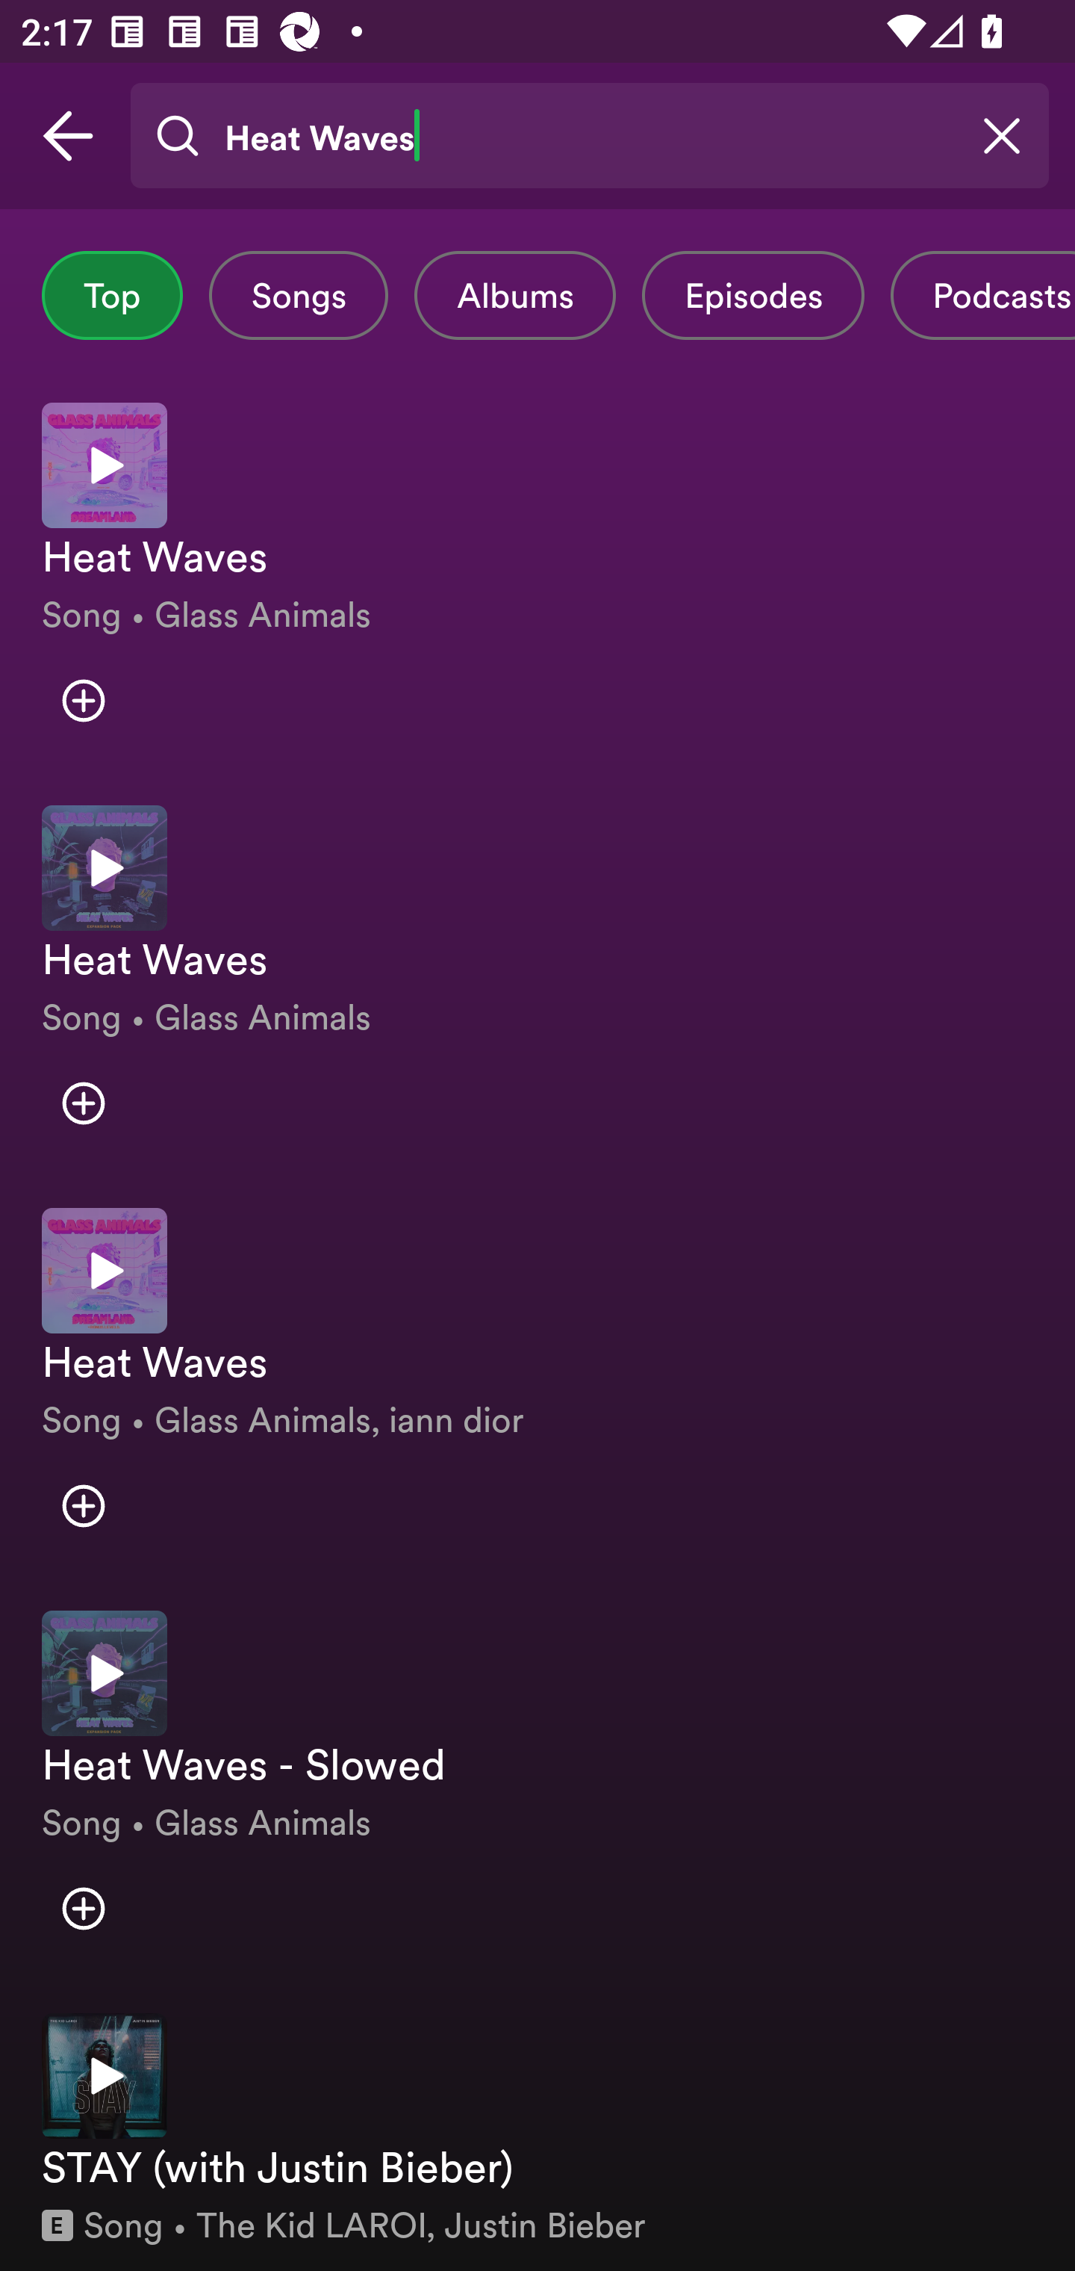 The width and height of the screenshot is (1075, 2271). What do you see at coordinates (112, 295) in the screenshot?
I see `Top` at bounding box center [112, 295].